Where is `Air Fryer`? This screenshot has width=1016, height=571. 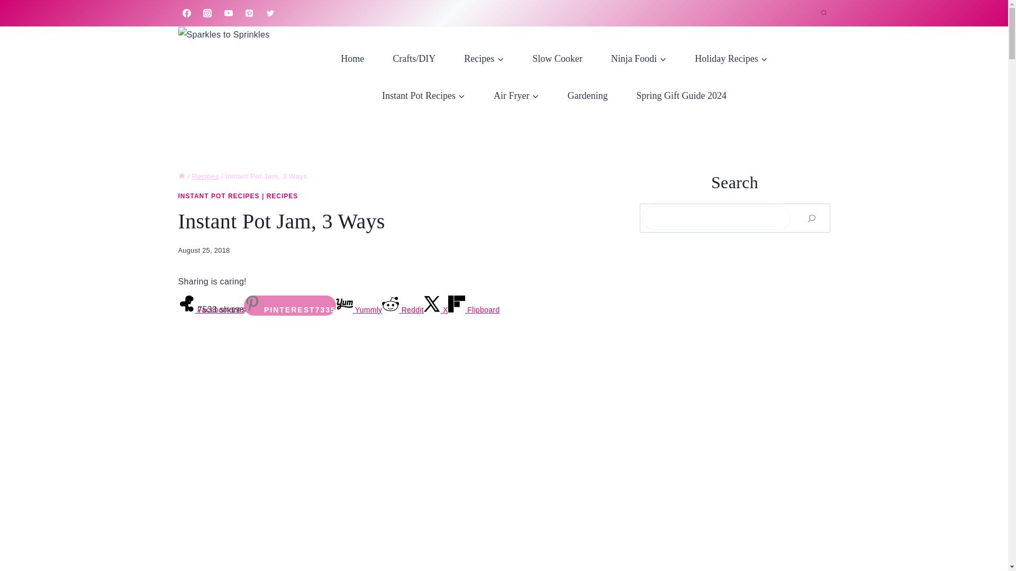 Air Fryer is located at coordinates (516, 95).